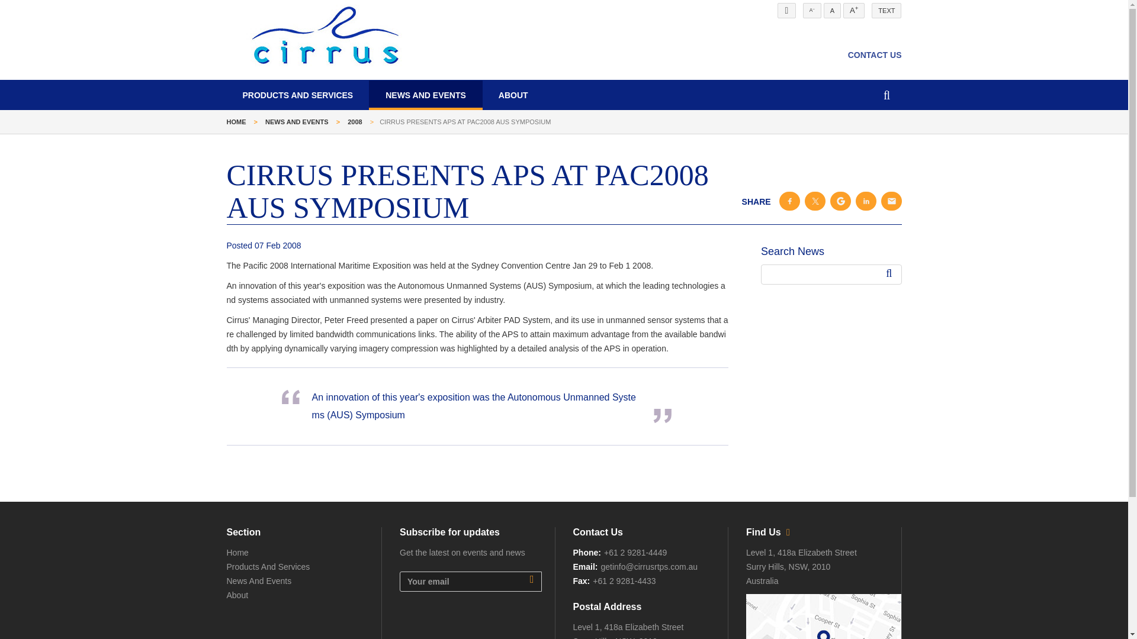 The image size is (1137, 639). What do you see at coordinates (513, 95) in the screenshot?
I see `ABOUT` at bounding box center [513, 95].